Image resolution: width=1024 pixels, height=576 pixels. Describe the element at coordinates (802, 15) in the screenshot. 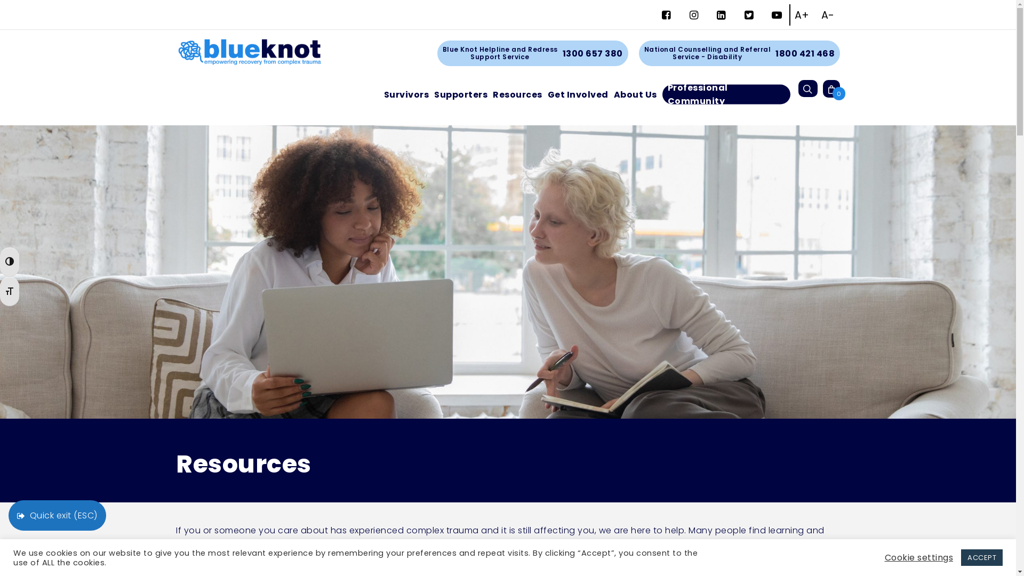

I see `A+` at that location.